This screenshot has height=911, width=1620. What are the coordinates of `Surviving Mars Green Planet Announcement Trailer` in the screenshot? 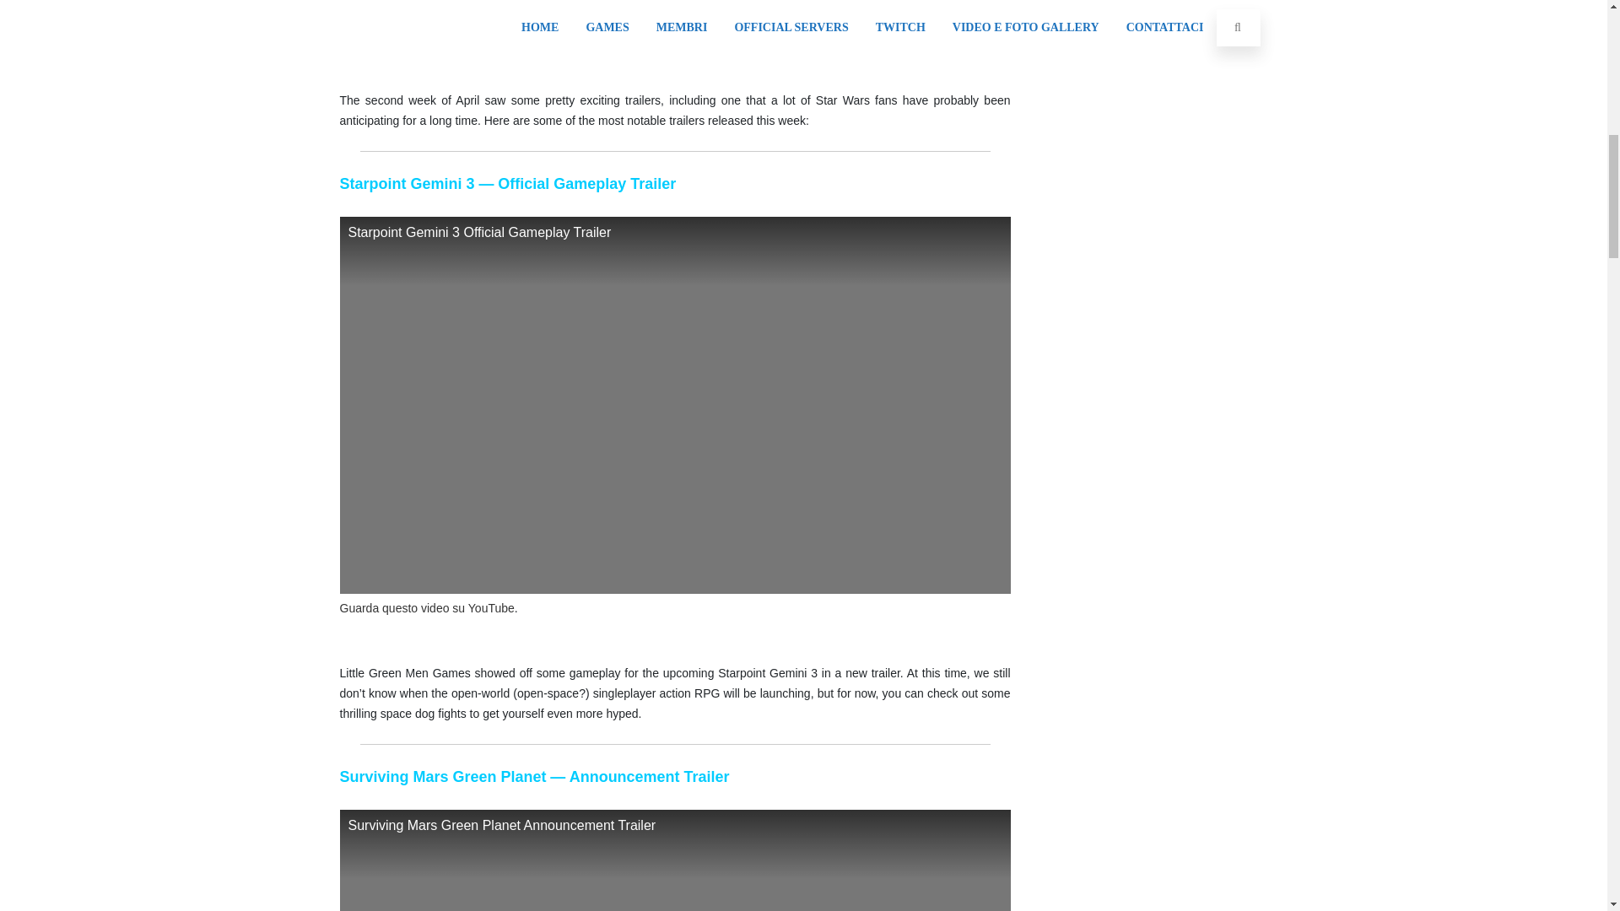 It's located at (673, 860).